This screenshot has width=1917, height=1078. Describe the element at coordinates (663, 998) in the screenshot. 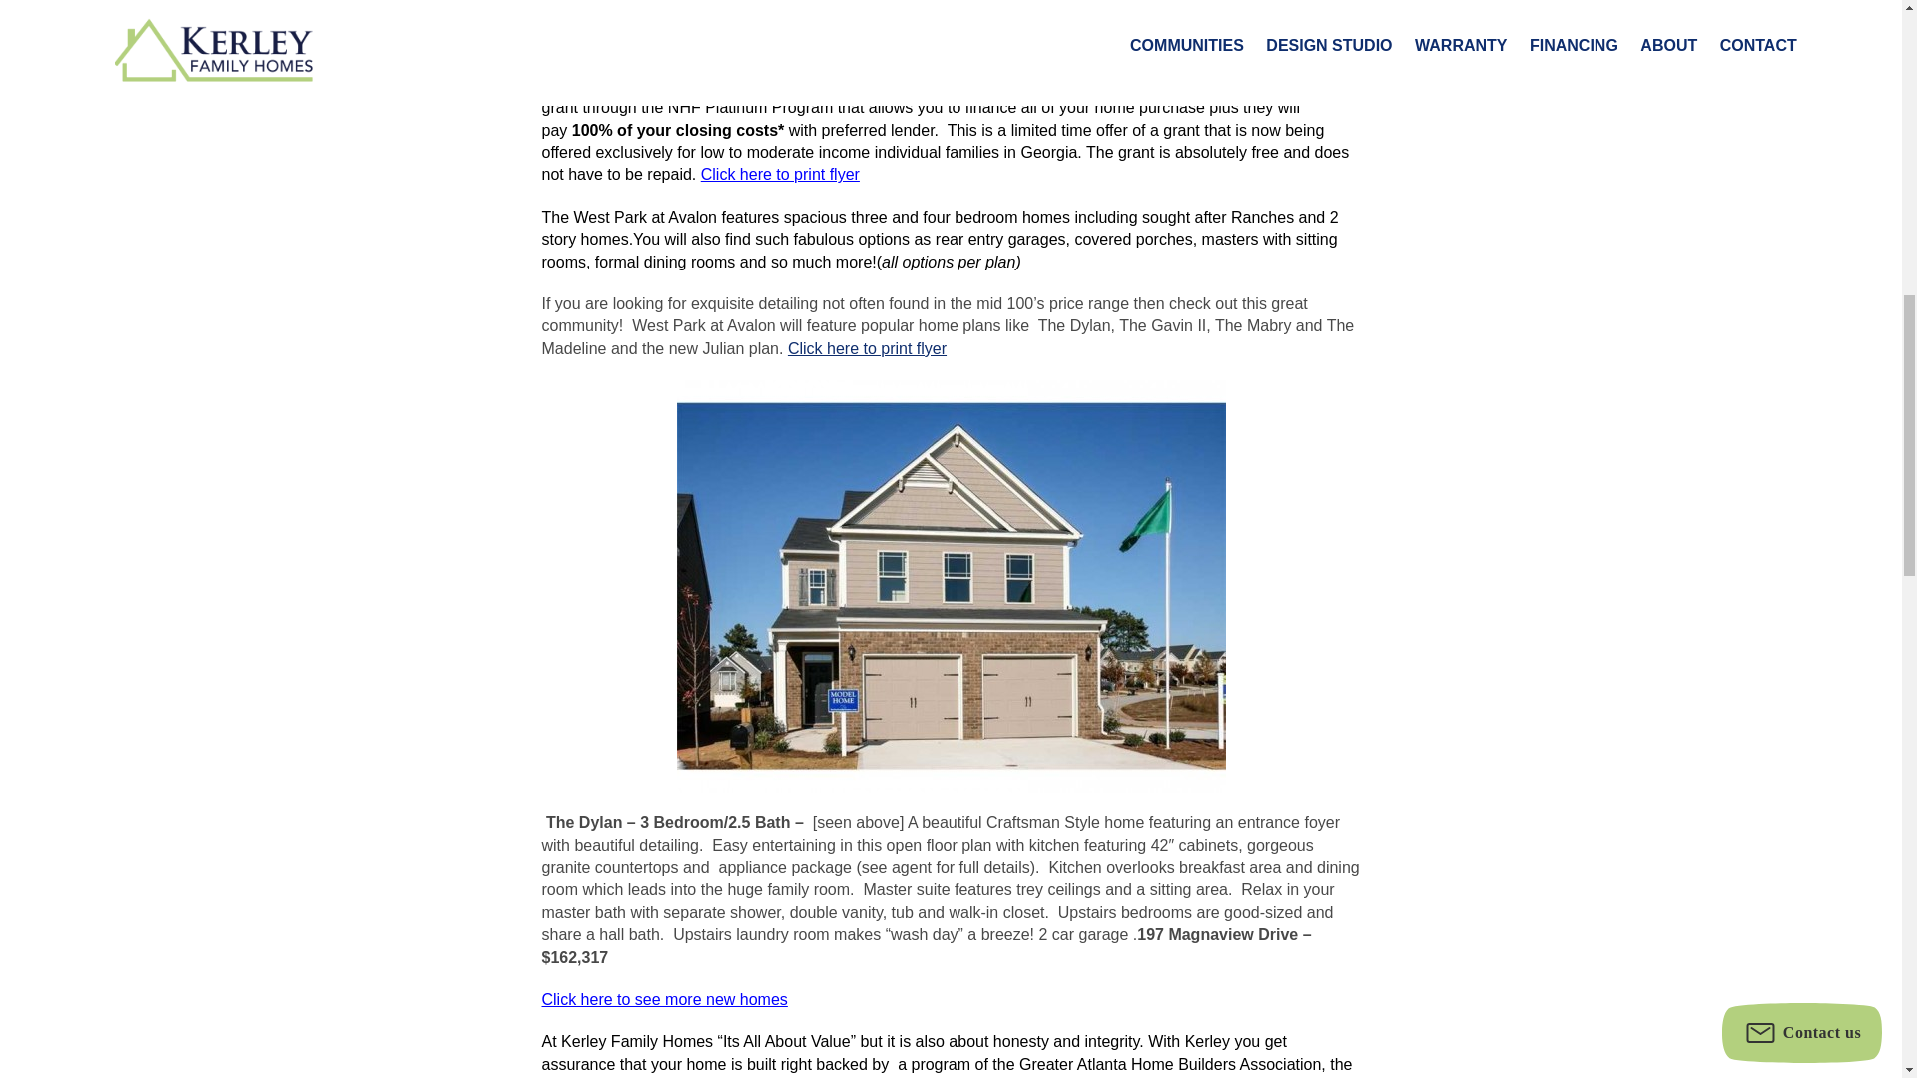

I see `Click here to see more new homes` at that location.